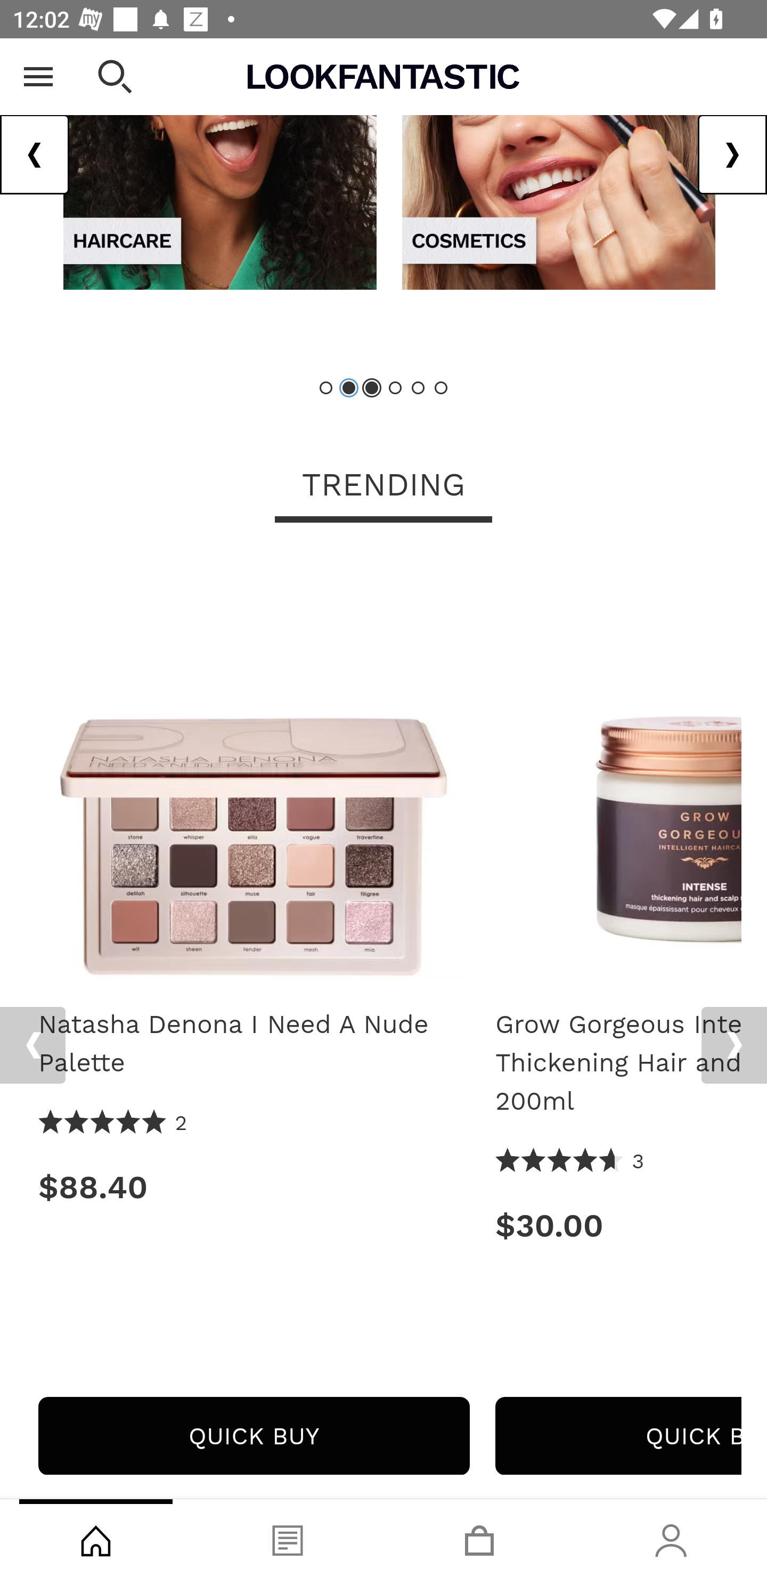 The image size is (767, 1577). I want to click on Slide 1, so click(327, 388).